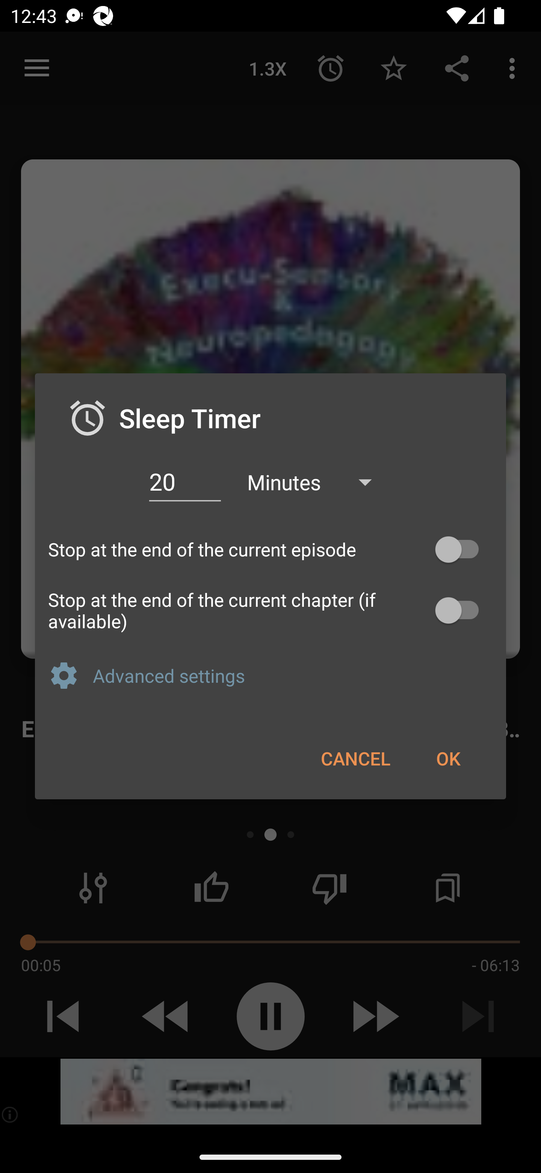 The height and width of the screenshot is (1173, 541). Describe the element at coordinates (355, 758) in the screenshot. I see `CANCEL` at that location.